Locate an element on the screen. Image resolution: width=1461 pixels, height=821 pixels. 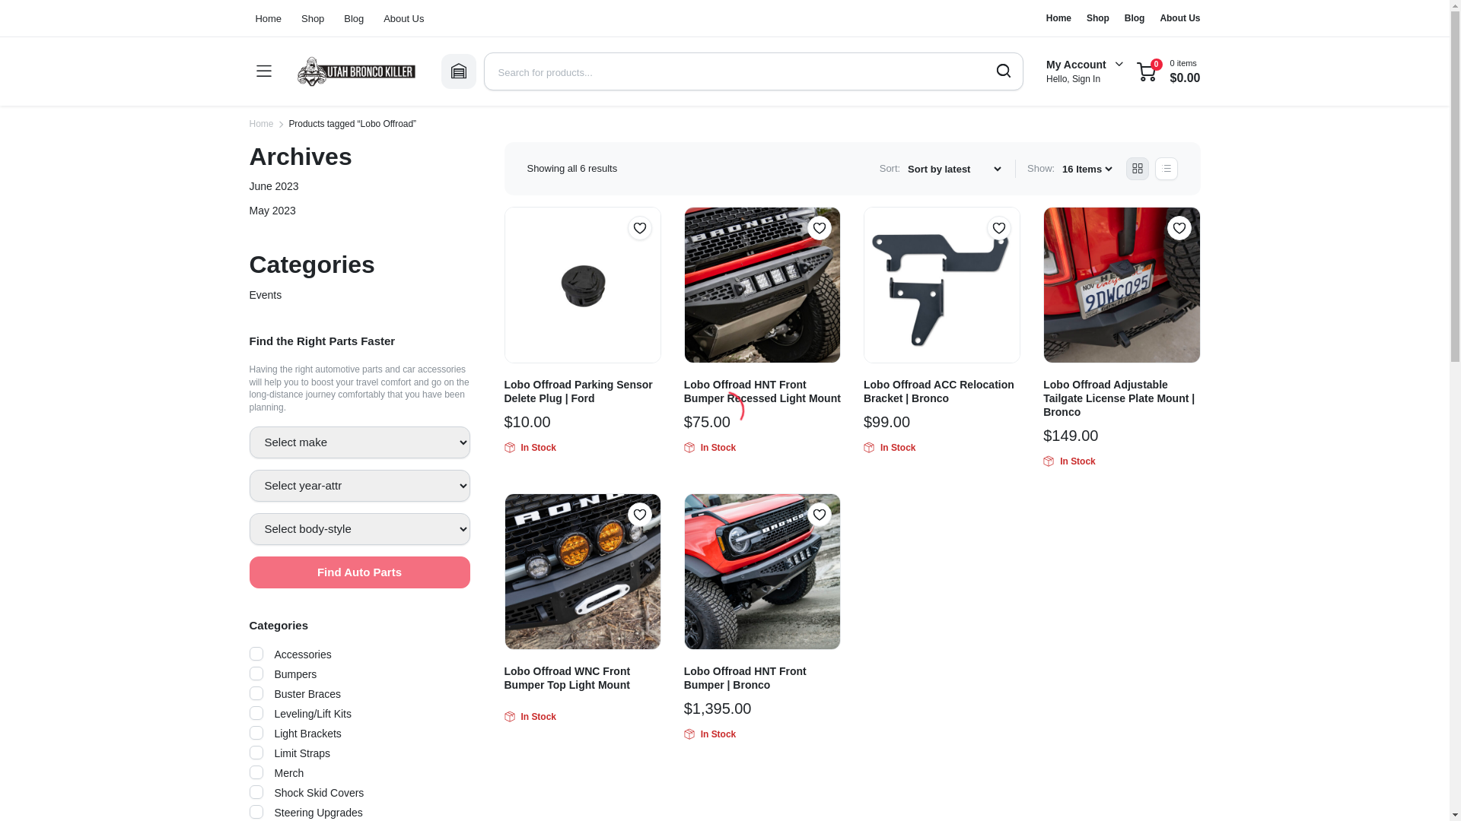
Shop is located at coordinates (1097, 18).